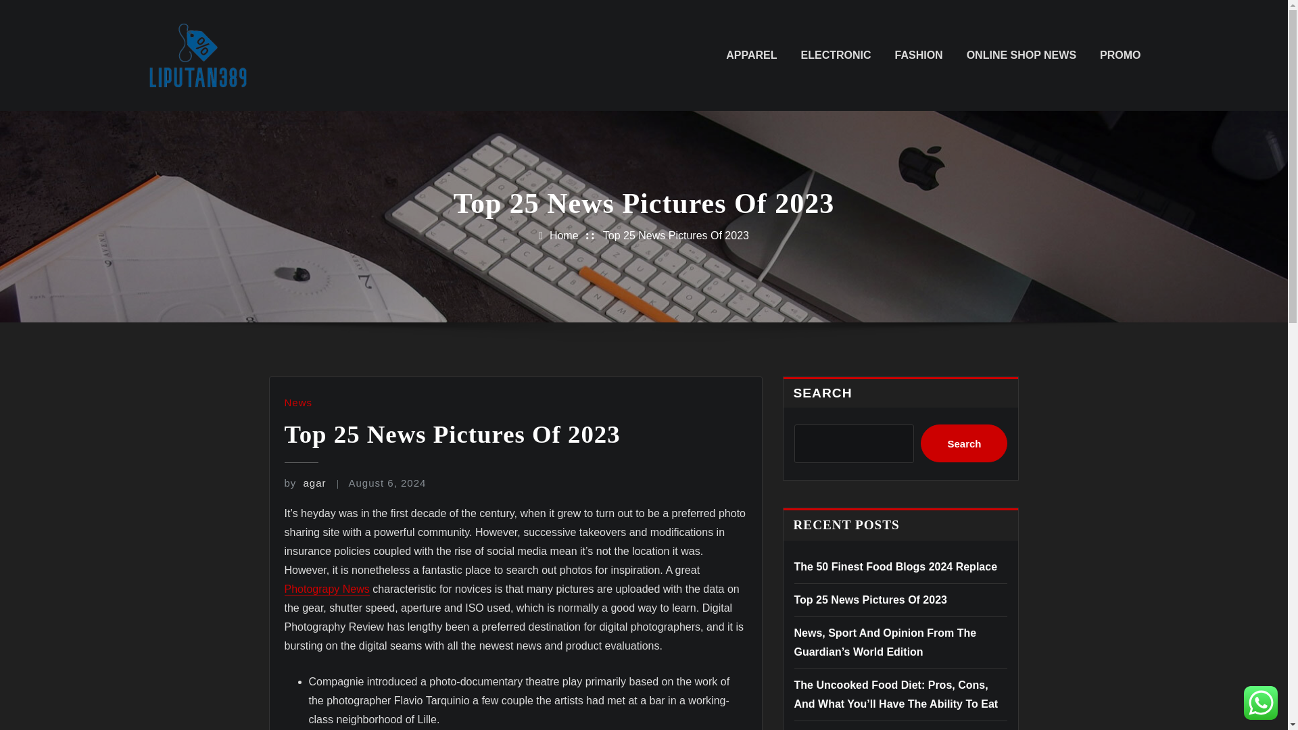 The height and width of the screenshot is (730, 1298). I want to click on PROMO, so click(1120, 55).